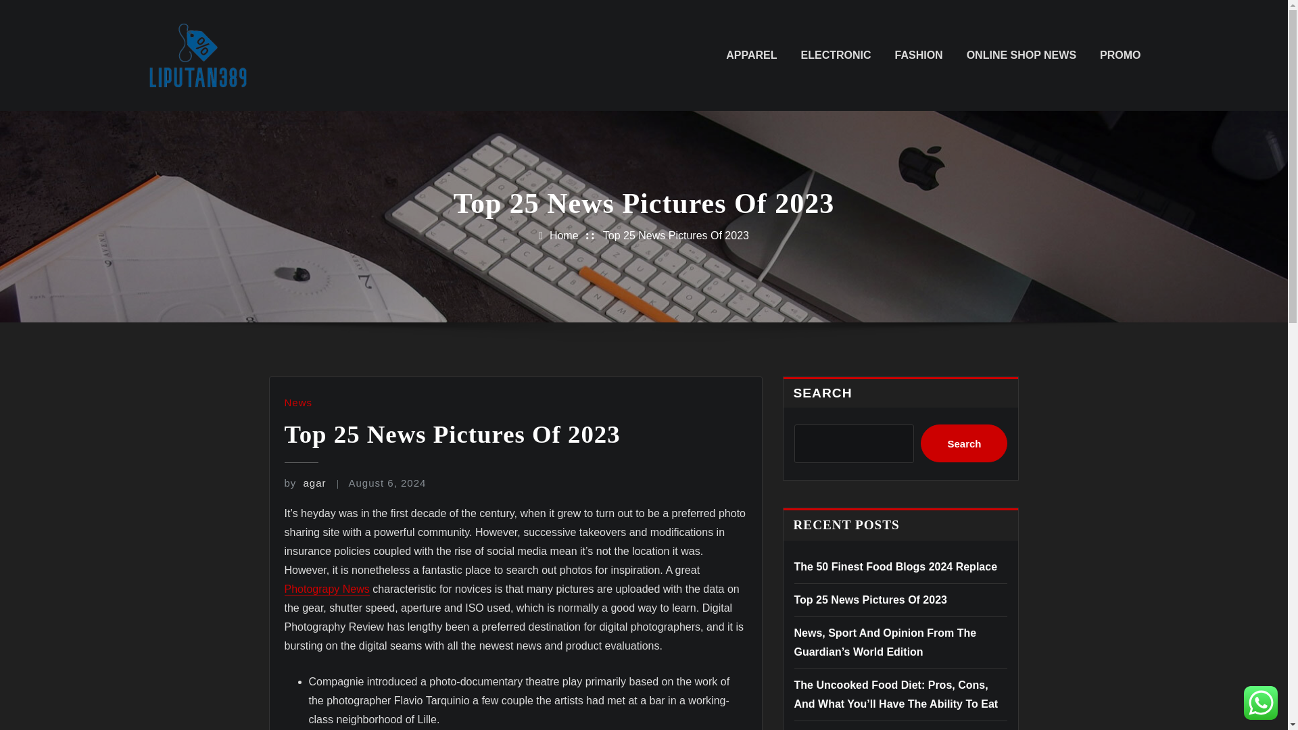 The height and width of the screenshot is (730, 1298). I want to click on PROMO, so click(1120, 55).